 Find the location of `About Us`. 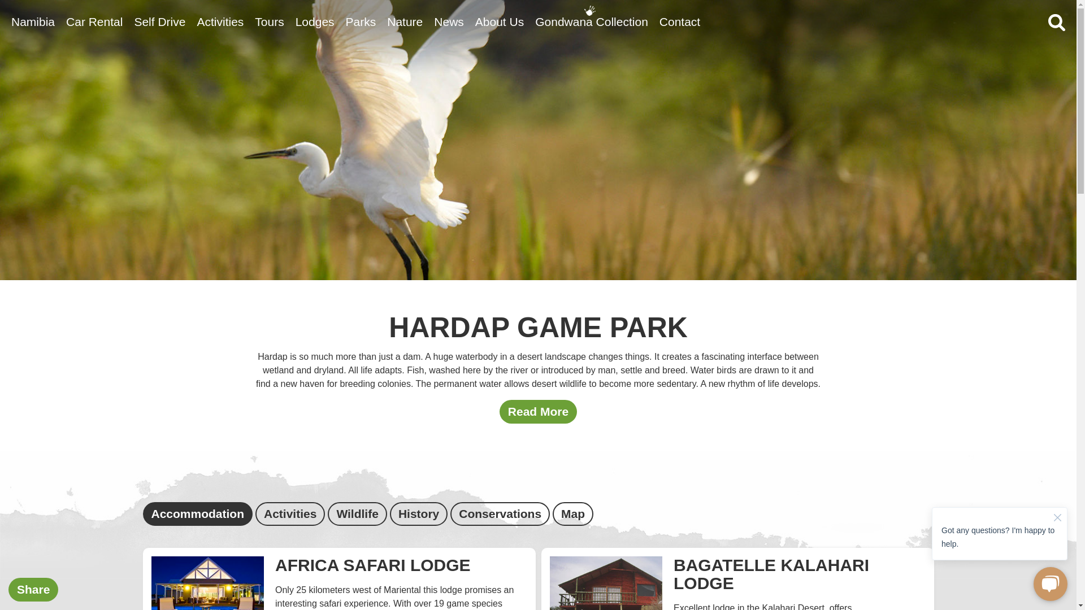

About Us is located at coordinates (500, 21).